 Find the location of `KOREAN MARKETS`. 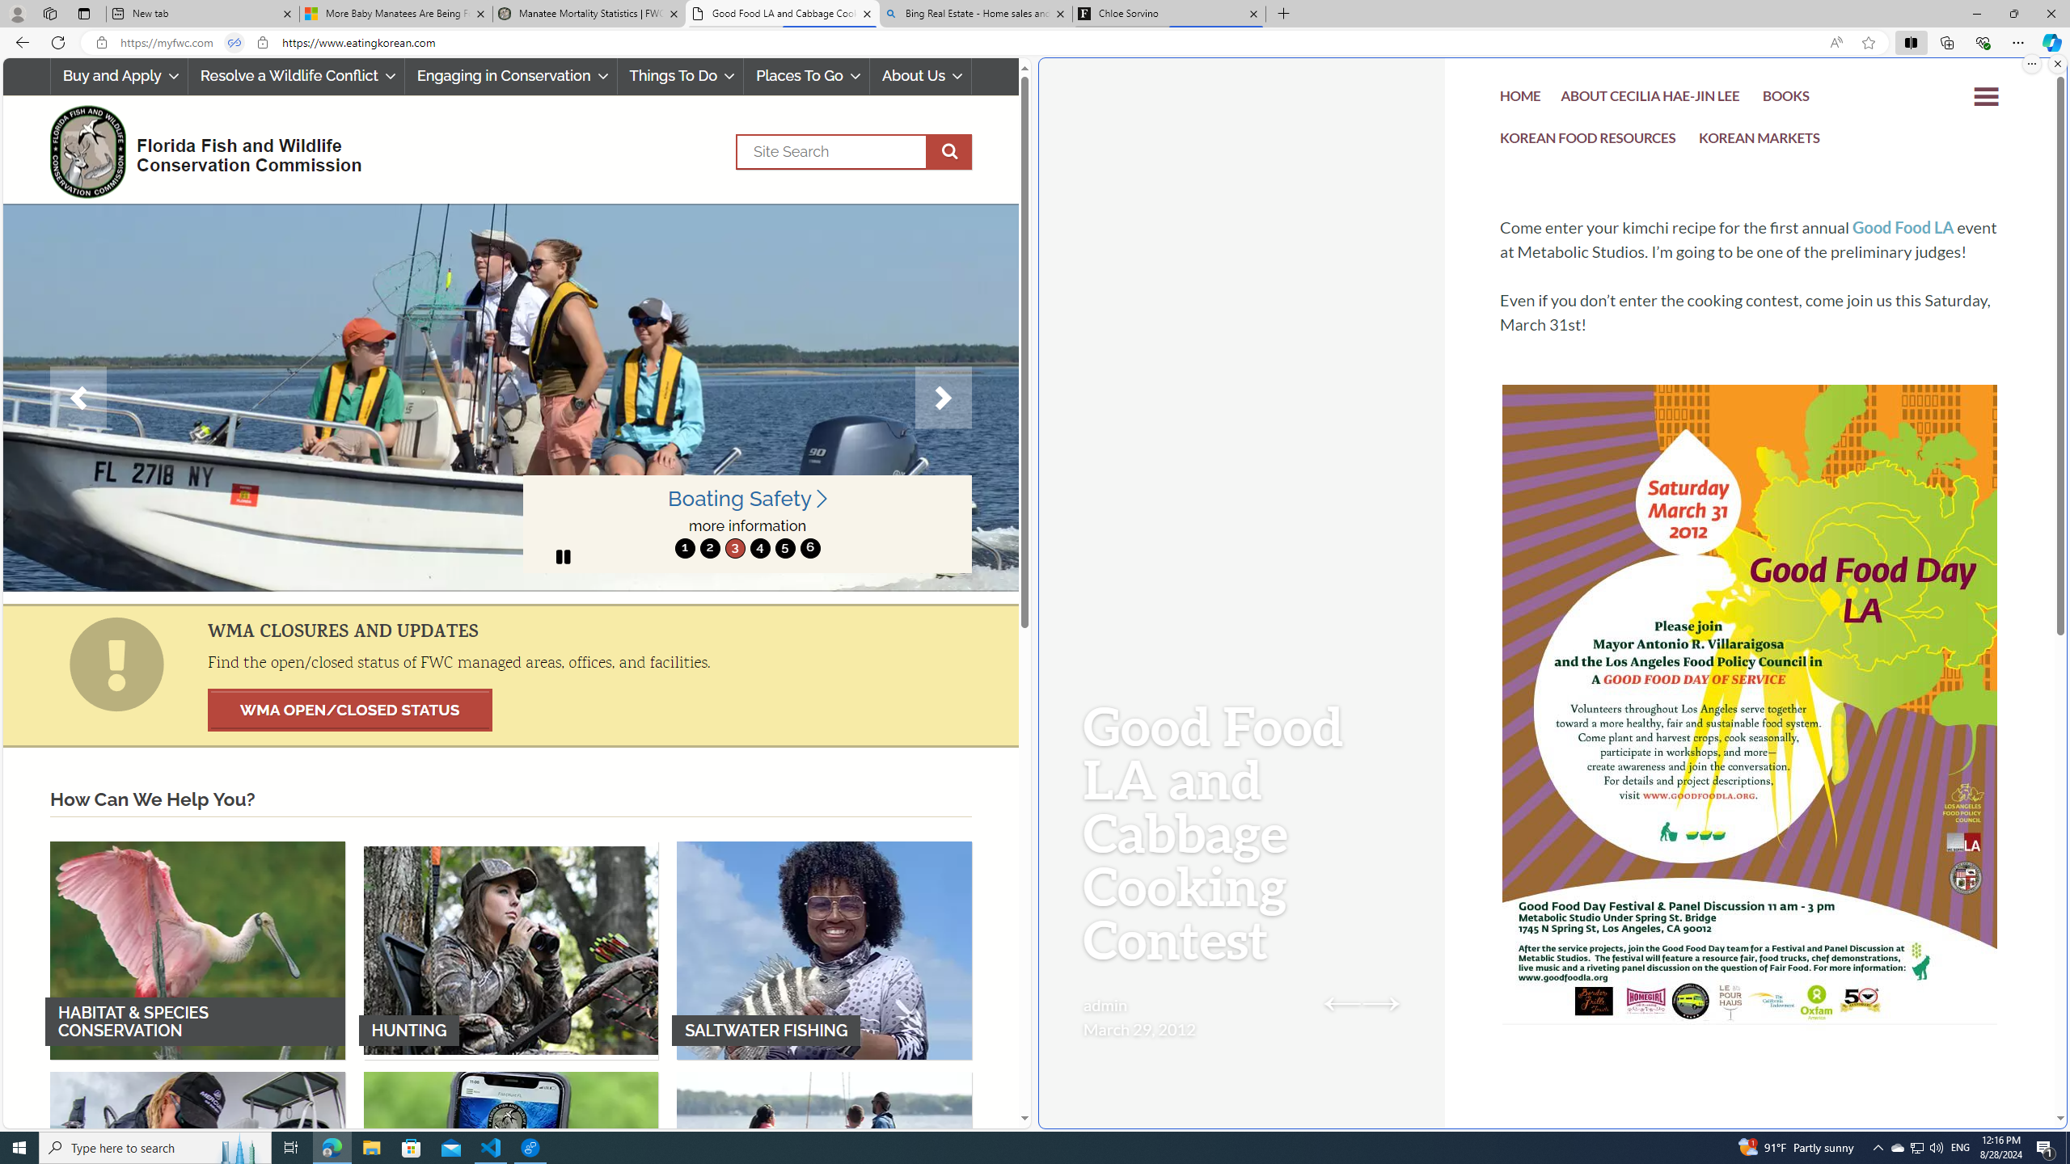

KOREAN MARKETS is located at coordinates (1759, 140).